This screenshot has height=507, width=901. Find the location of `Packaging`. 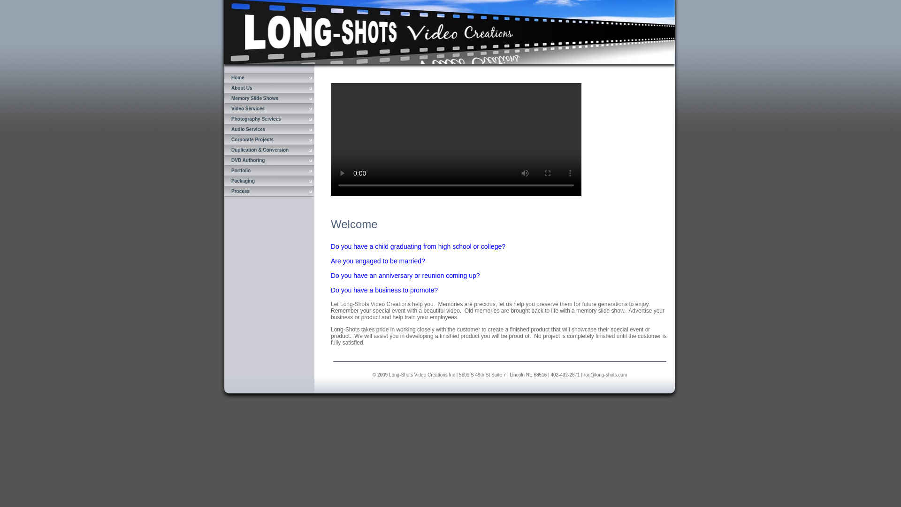

Packaging is located at coordinates (269, 181).